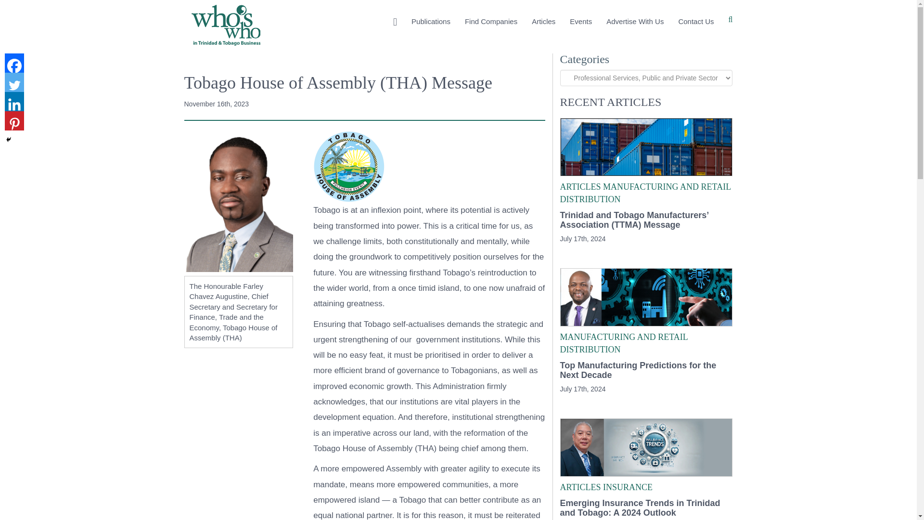 The image size is (924, 520). What do you see at coordinates (634, 22) in the screenshot?
I see `Advertise With Us` at bounding box center [634, 22].